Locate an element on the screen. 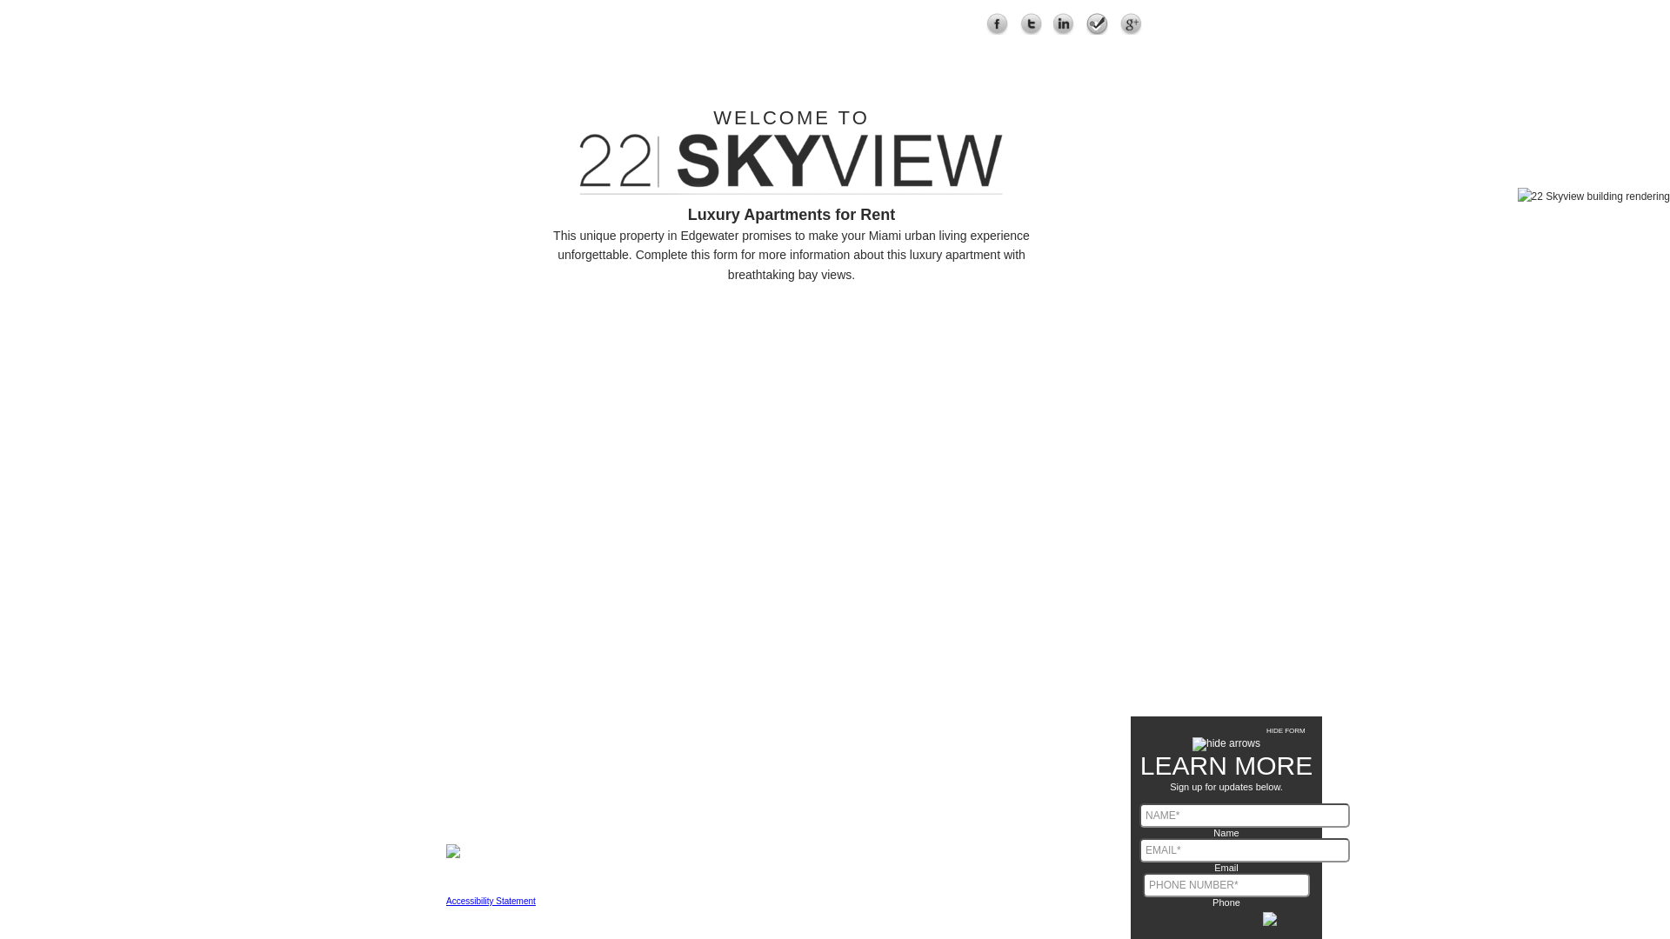 This screenshot has height=939, width=1670. LOCATION is located at coordinates (902, 54).